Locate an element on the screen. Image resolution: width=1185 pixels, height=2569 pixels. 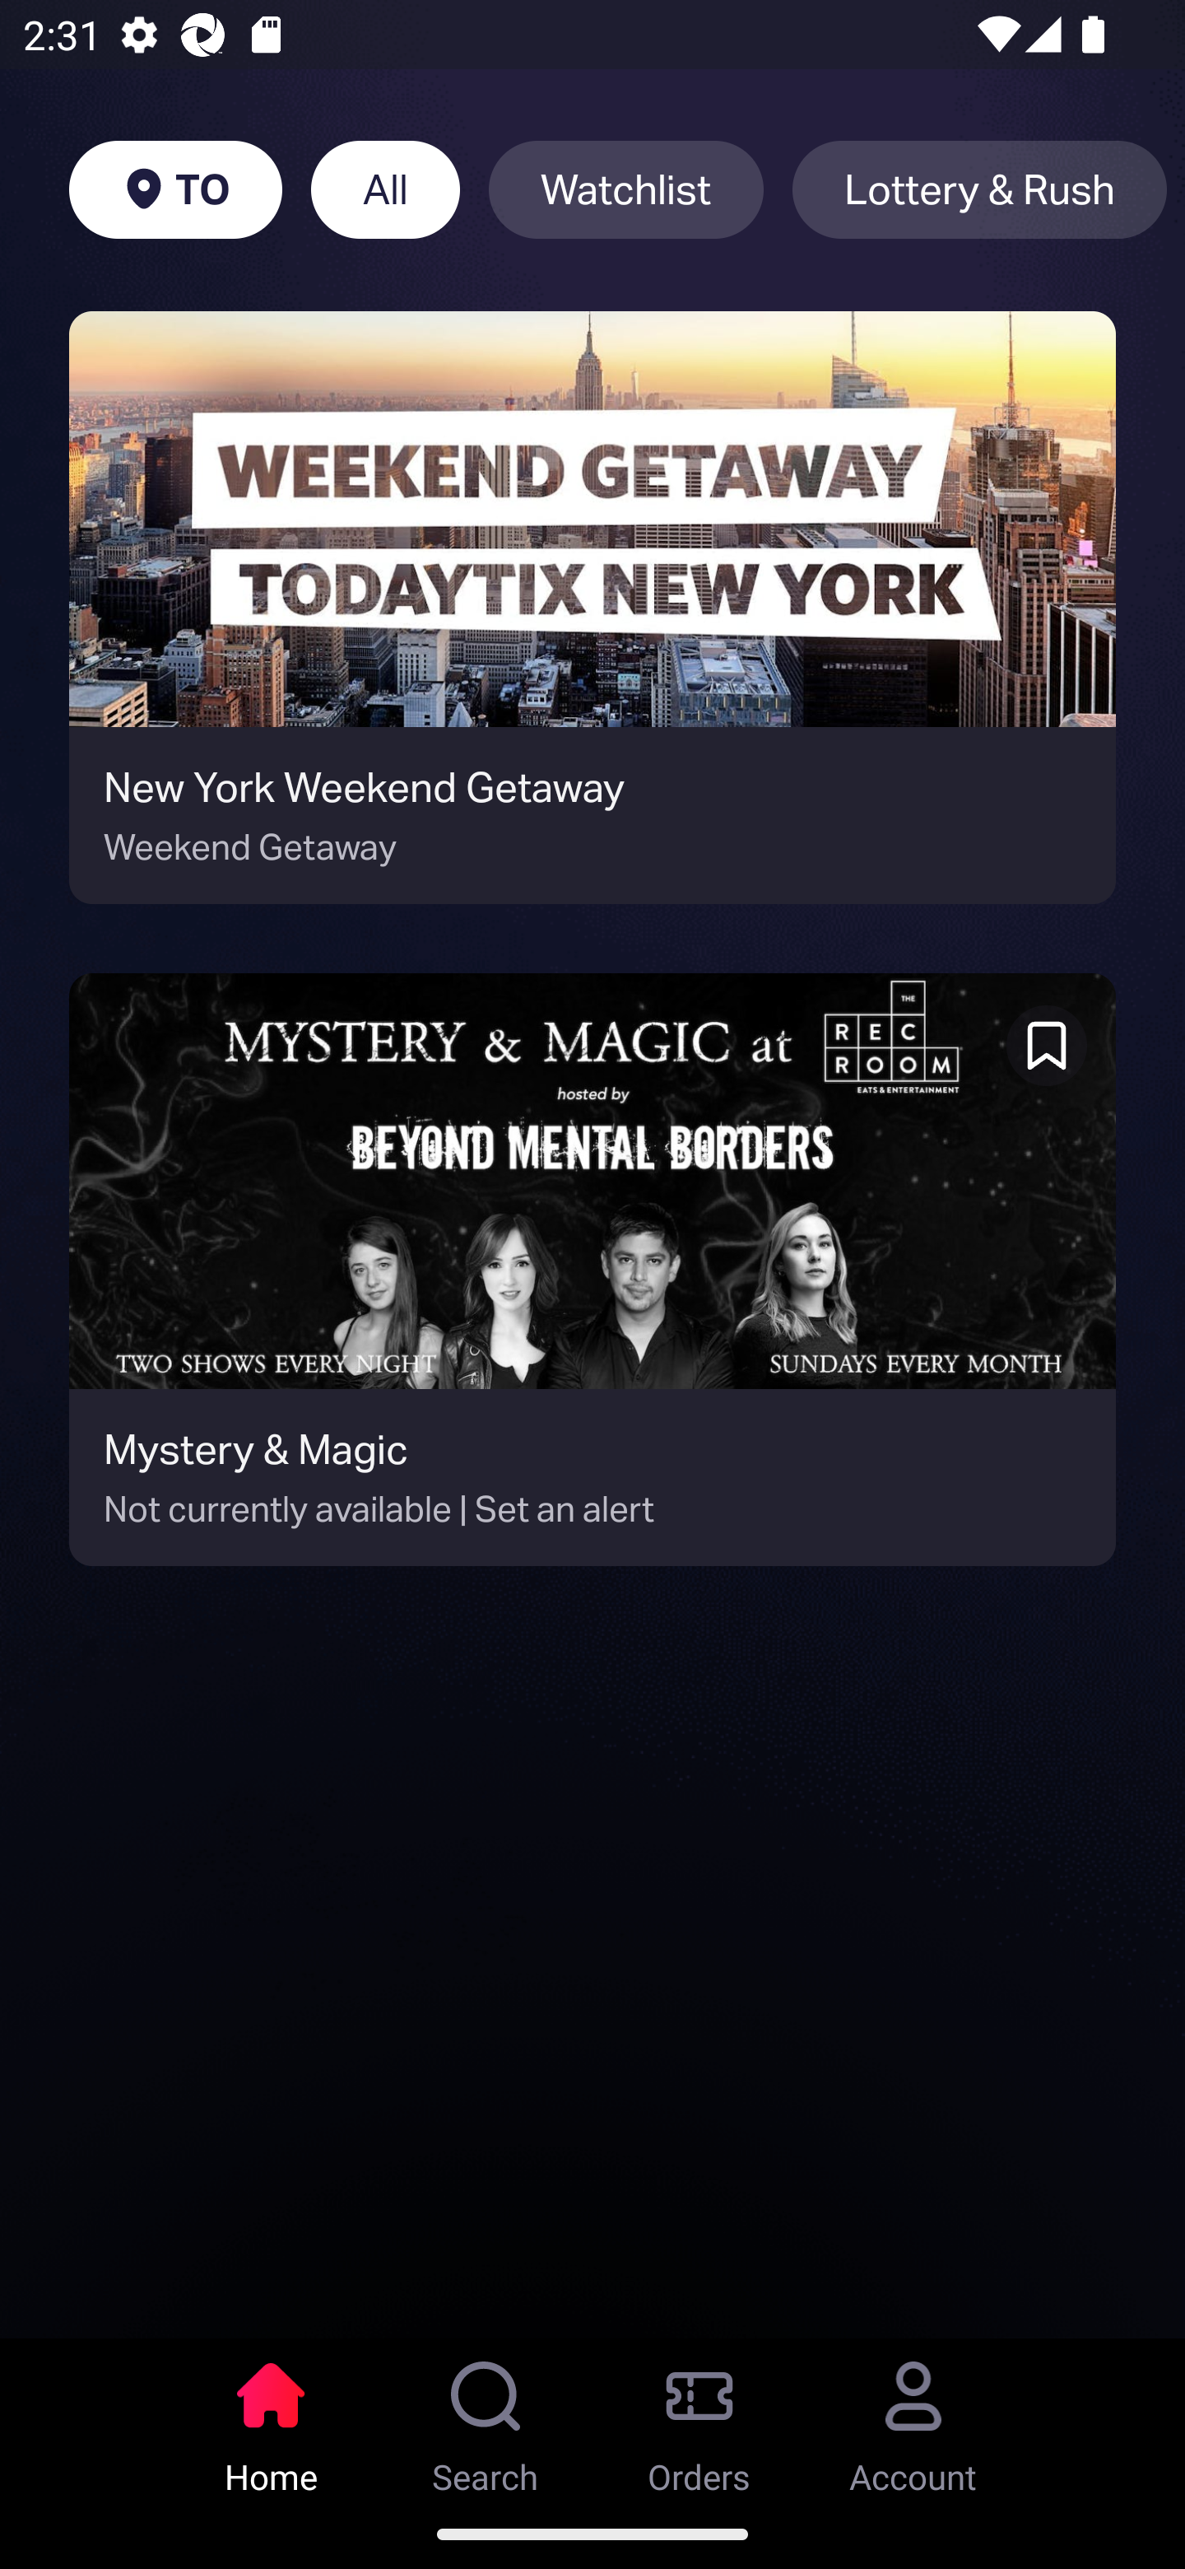
Account is located at coordinates (913, 2418).